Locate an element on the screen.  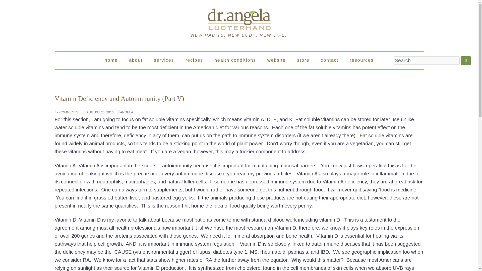
2:18 pm is located at coordinates (99, 112).